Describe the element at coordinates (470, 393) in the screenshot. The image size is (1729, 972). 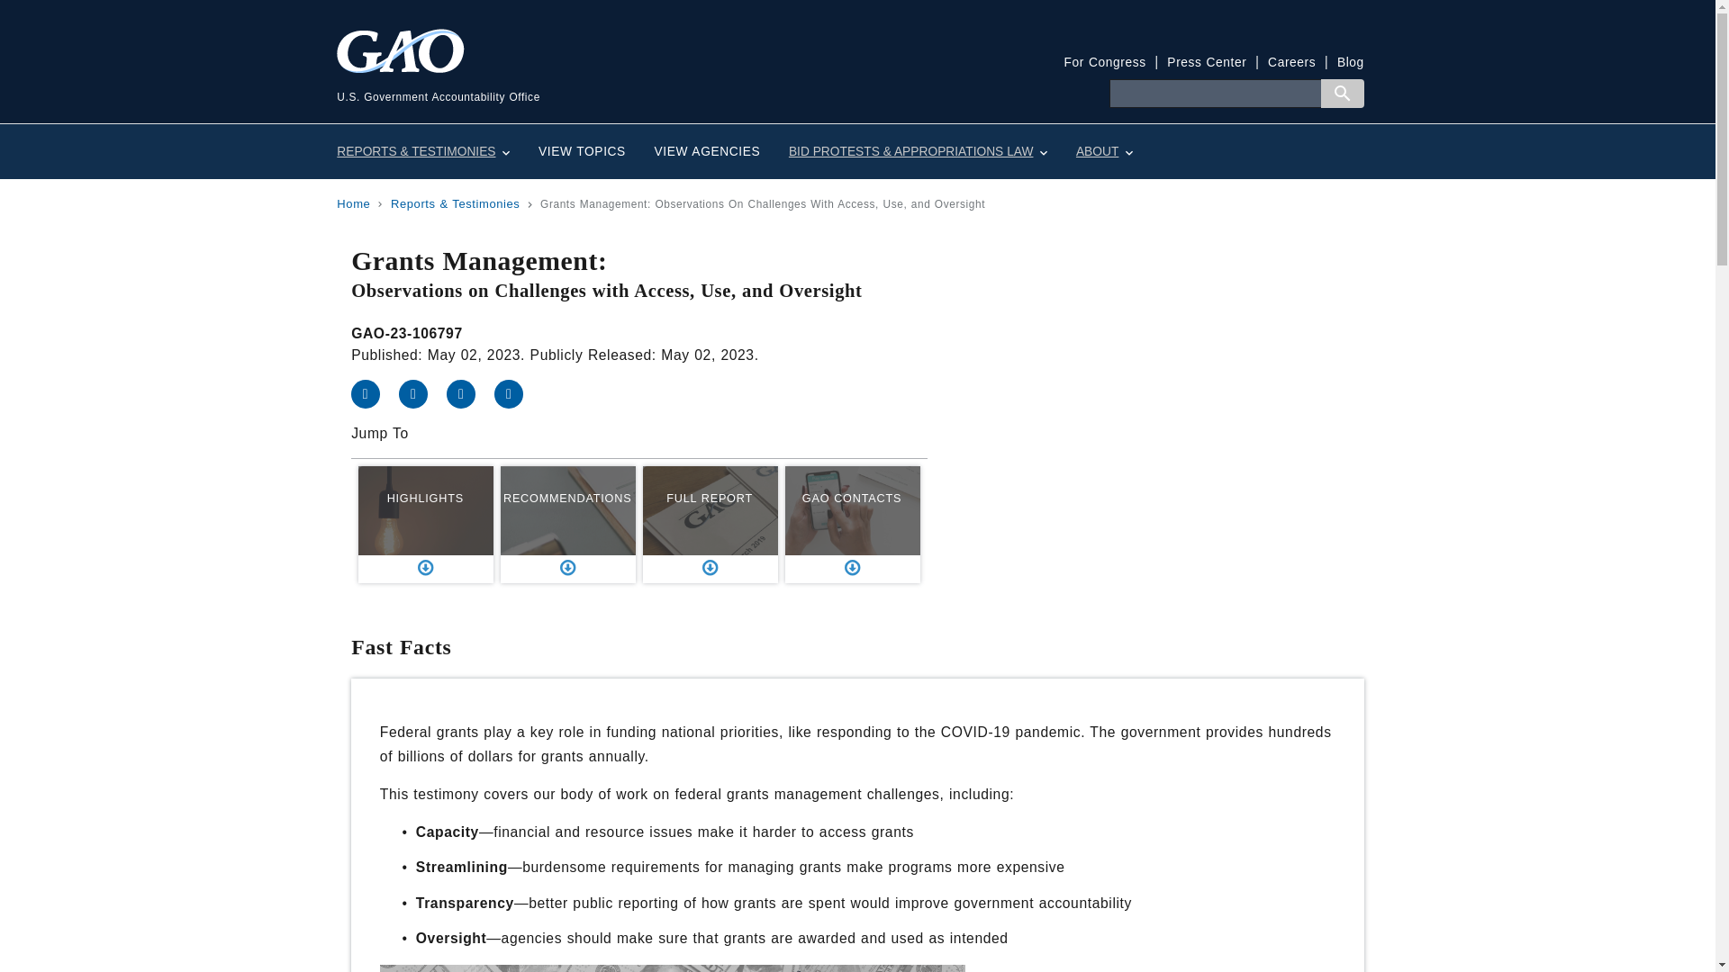
I see `Share on LinkedIn` at that location.